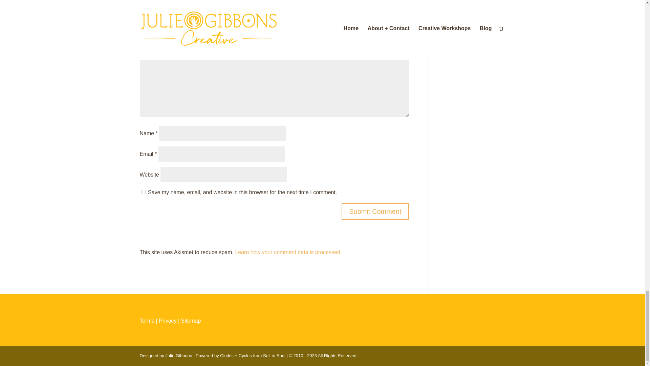  What do you see at coordinates (191, 321) in the screenshot?
I see `Sitemap` at bounding box center [191, 321].